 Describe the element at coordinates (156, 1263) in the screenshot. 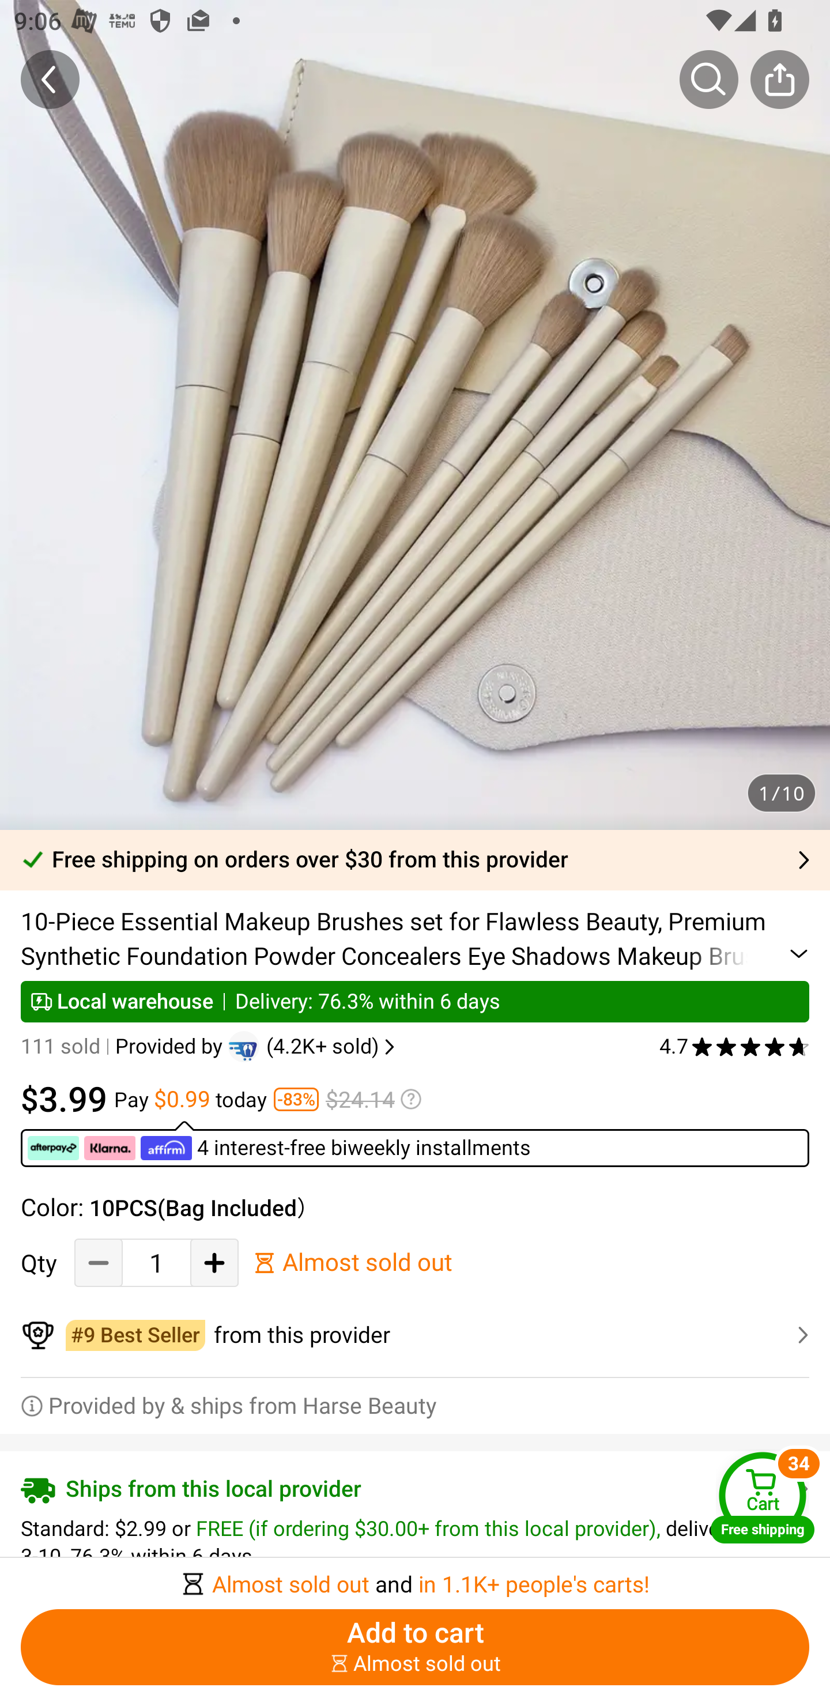

I see `1` at that location.